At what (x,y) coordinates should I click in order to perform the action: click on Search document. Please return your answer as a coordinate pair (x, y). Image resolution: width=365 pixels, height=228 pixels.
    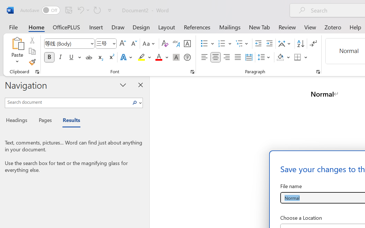
    Looking at the image, I should click on (67, 102).